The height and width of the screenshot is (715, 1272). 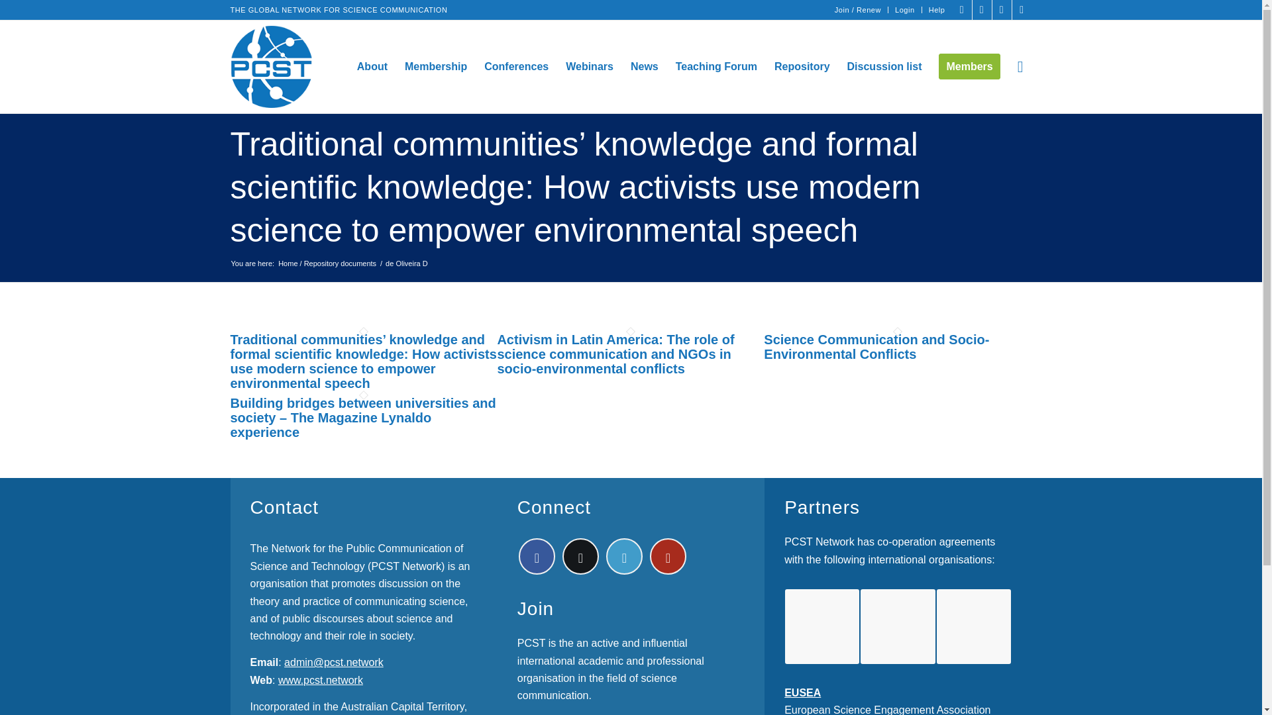 What do you see at coordinates (982, 10) in the screenshot?
I see `X` at bounding box center [982, 10].